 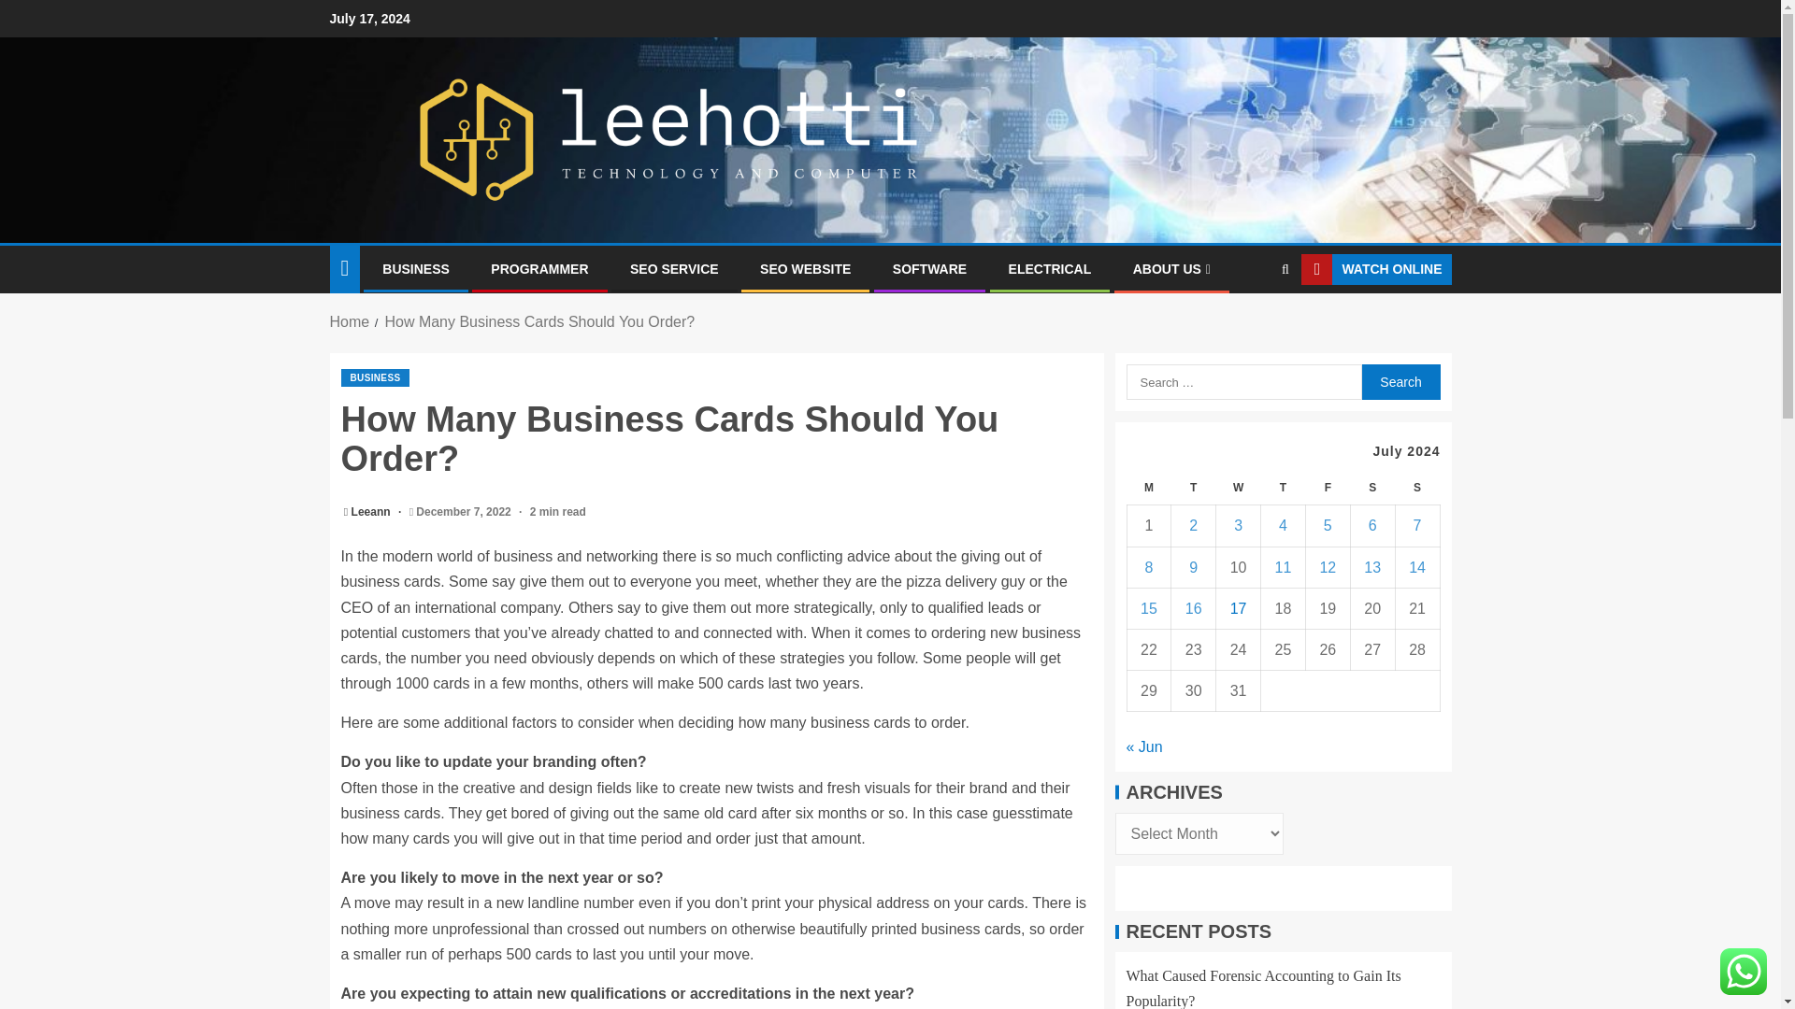 What do you see at coordinates (1376, 269) in the screenshot?
I see `WATCH ONLINE` at bounding box center [1376, 269].